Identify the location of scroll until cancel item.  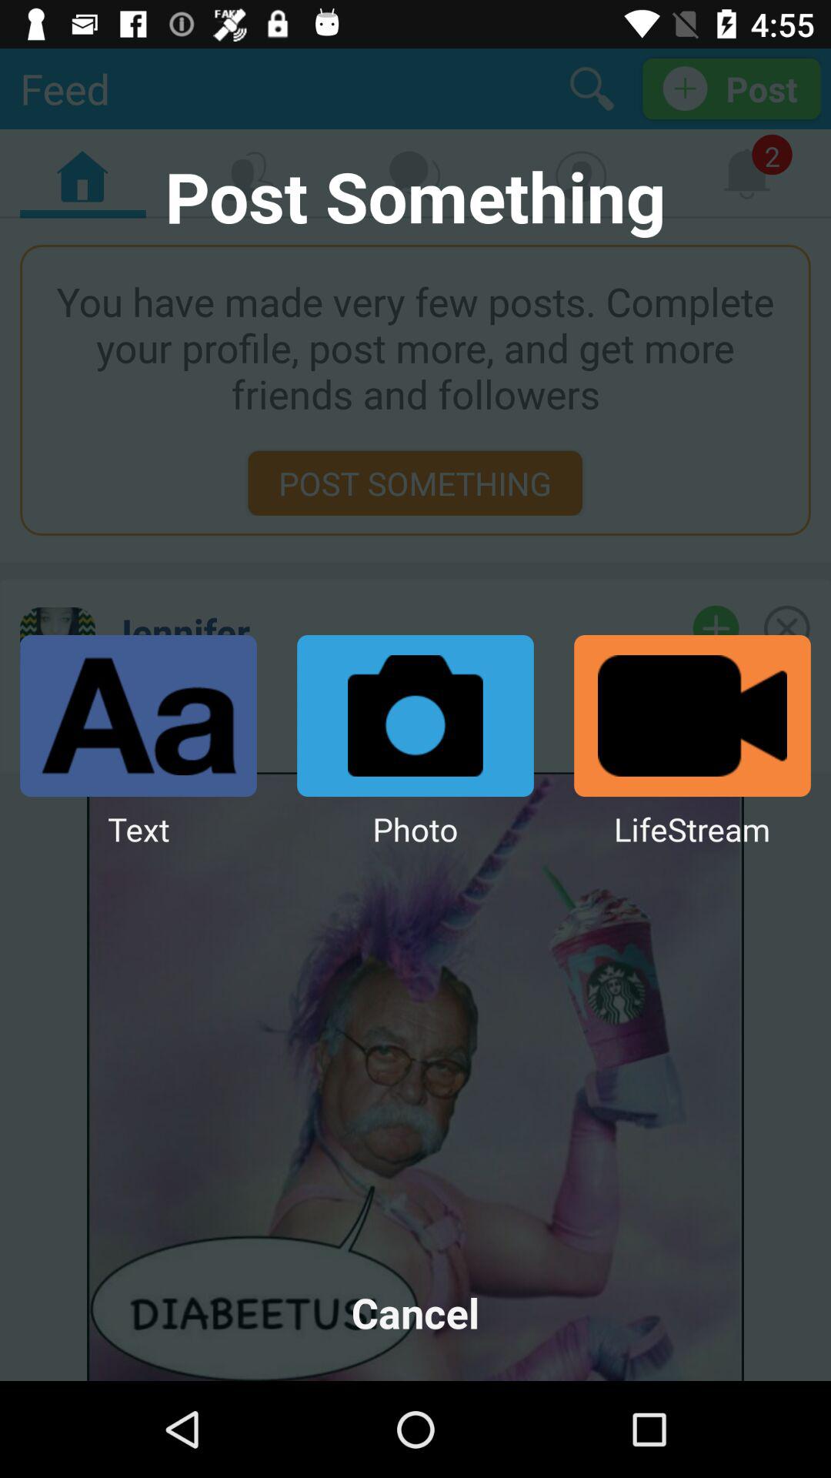
(415, 1312).